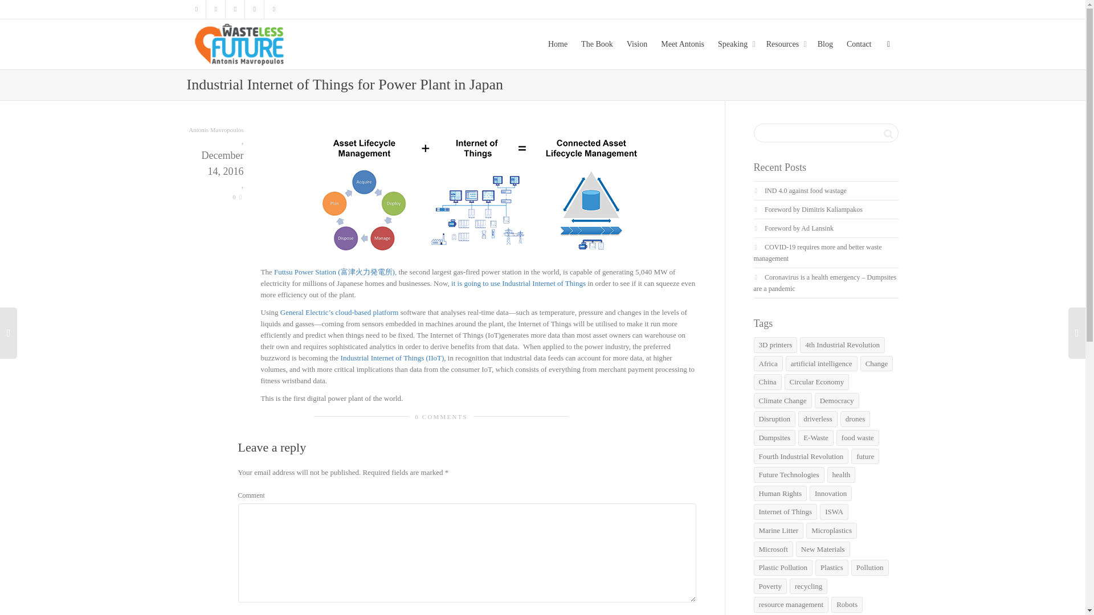  Describe the element at coordinates (814, 209) in the screenshot. I see `Foreword by Dimitris Kaliampakos` at that location.